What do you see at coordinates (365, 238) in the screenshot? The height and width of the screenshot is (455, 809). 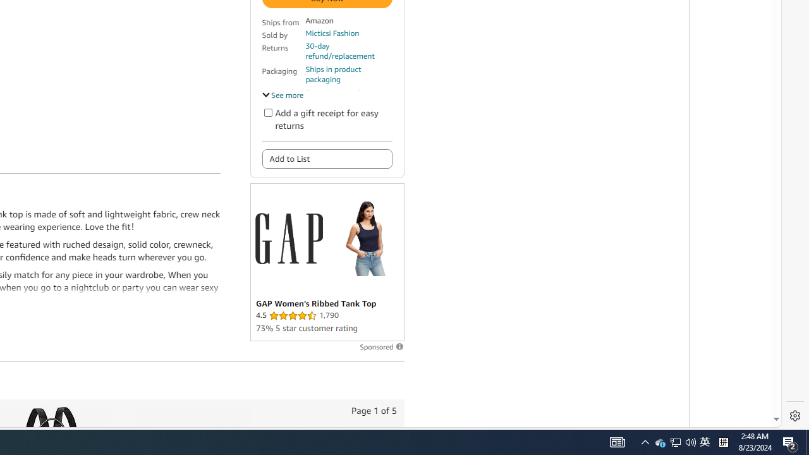 I see `GAP Women's Ribbed Tank Top` at bounding box center [365, 238].